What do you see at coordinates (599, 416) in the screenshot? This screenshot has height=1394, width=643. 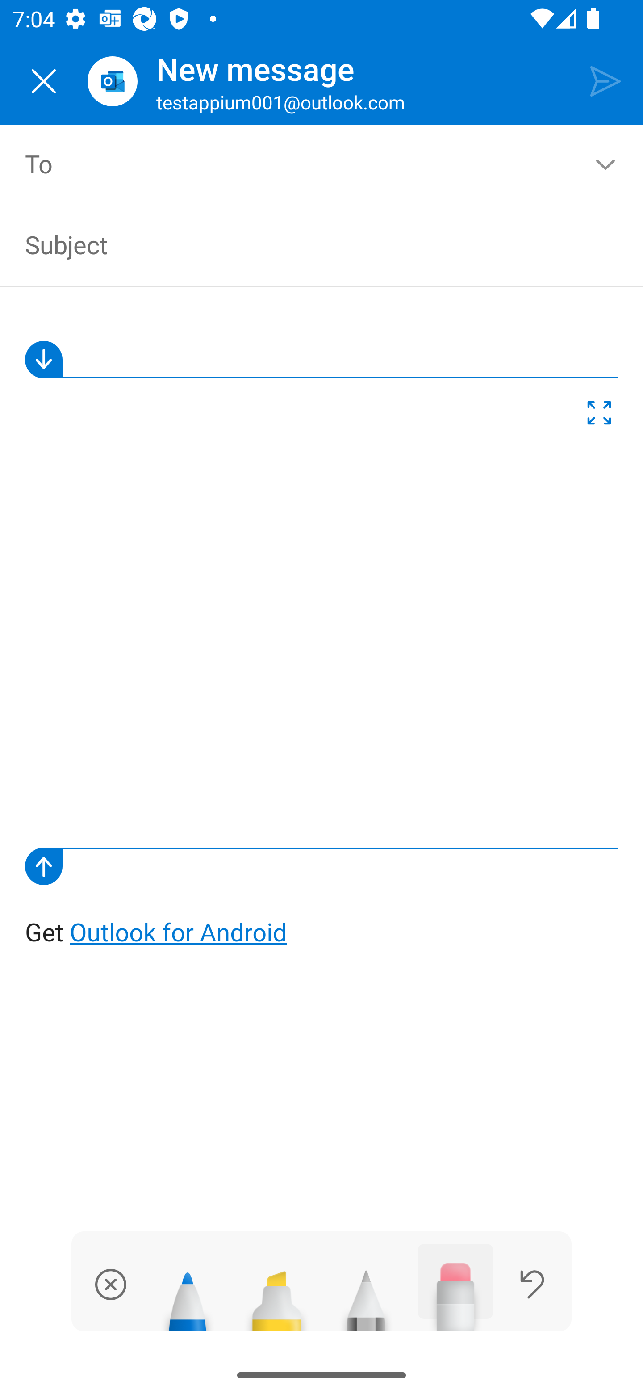 I see `Expand Drawing` at bounding box center [599, 416].